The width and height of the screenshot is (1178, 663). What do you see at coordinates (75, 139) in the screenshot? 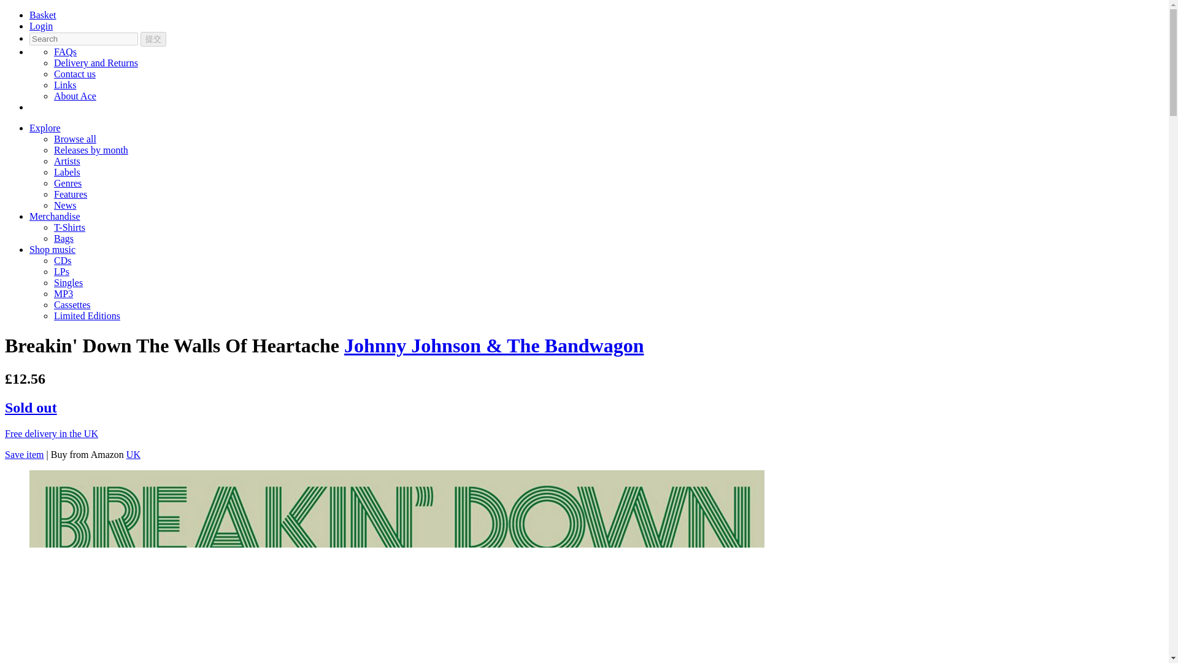
I see `Browse all` at bounding box center [75, 139].